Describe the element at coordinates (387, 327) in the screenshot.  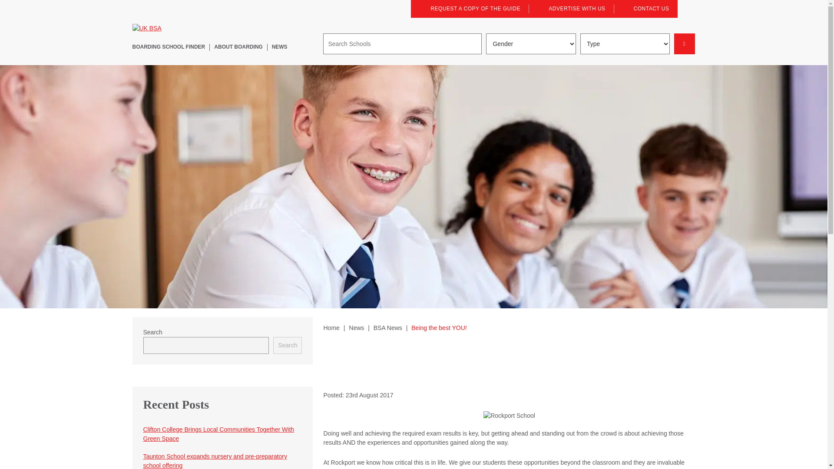
I see `BSA News` at that location.